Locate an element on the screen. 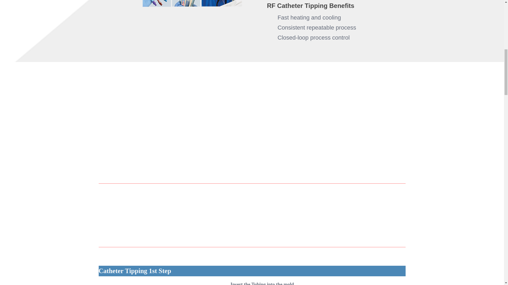  Catheter-Tipper-Brochure-Image-STB-807-LX1 is located at coordinates (174, 3).